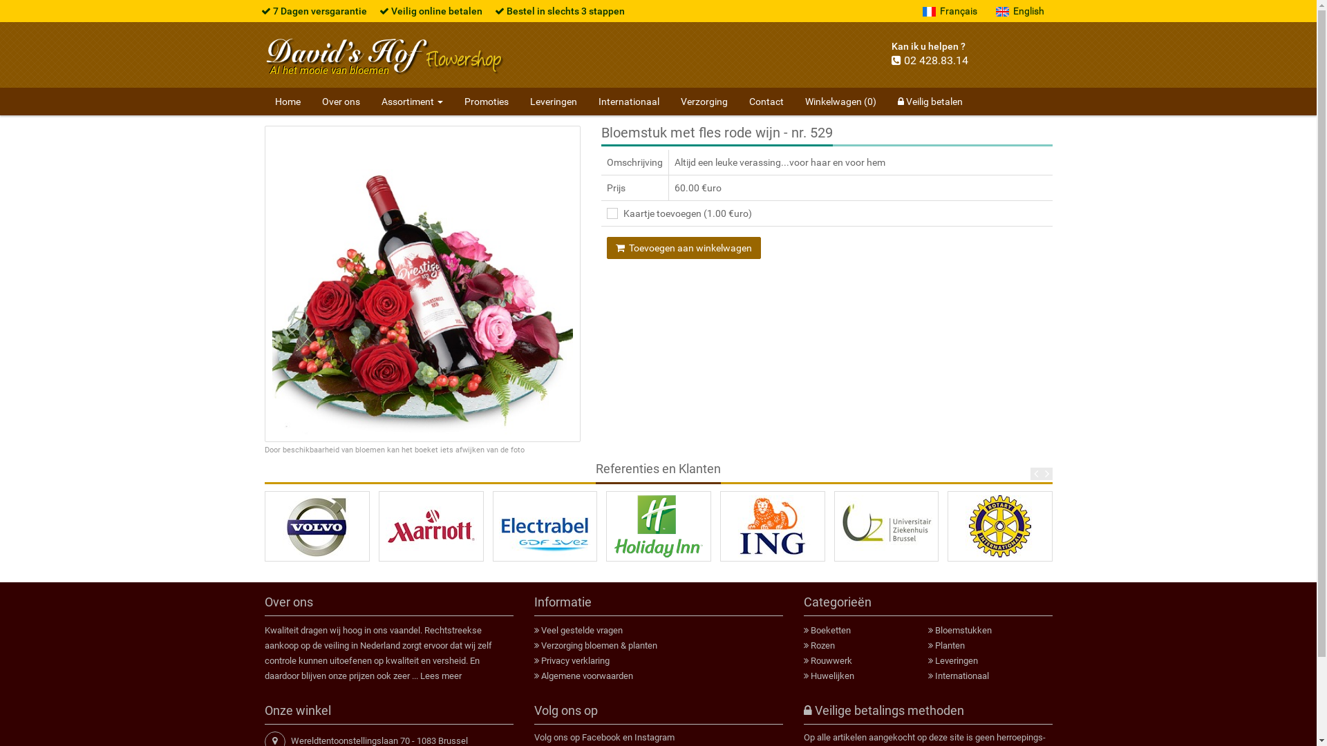  I want to click on Winkelwagen (0), so click(840, 102).